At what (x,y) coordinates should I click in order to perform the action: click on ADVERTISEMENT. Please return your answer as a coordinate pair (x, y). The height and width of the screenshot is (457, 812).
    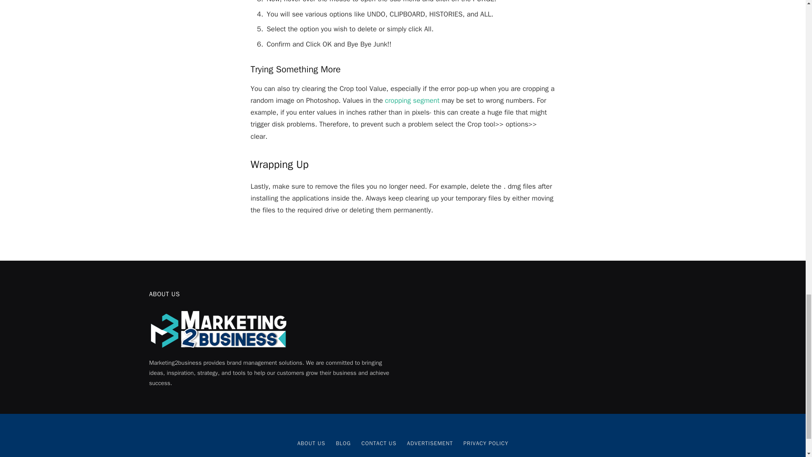
    Looking at the image, I should click on (429, 443).